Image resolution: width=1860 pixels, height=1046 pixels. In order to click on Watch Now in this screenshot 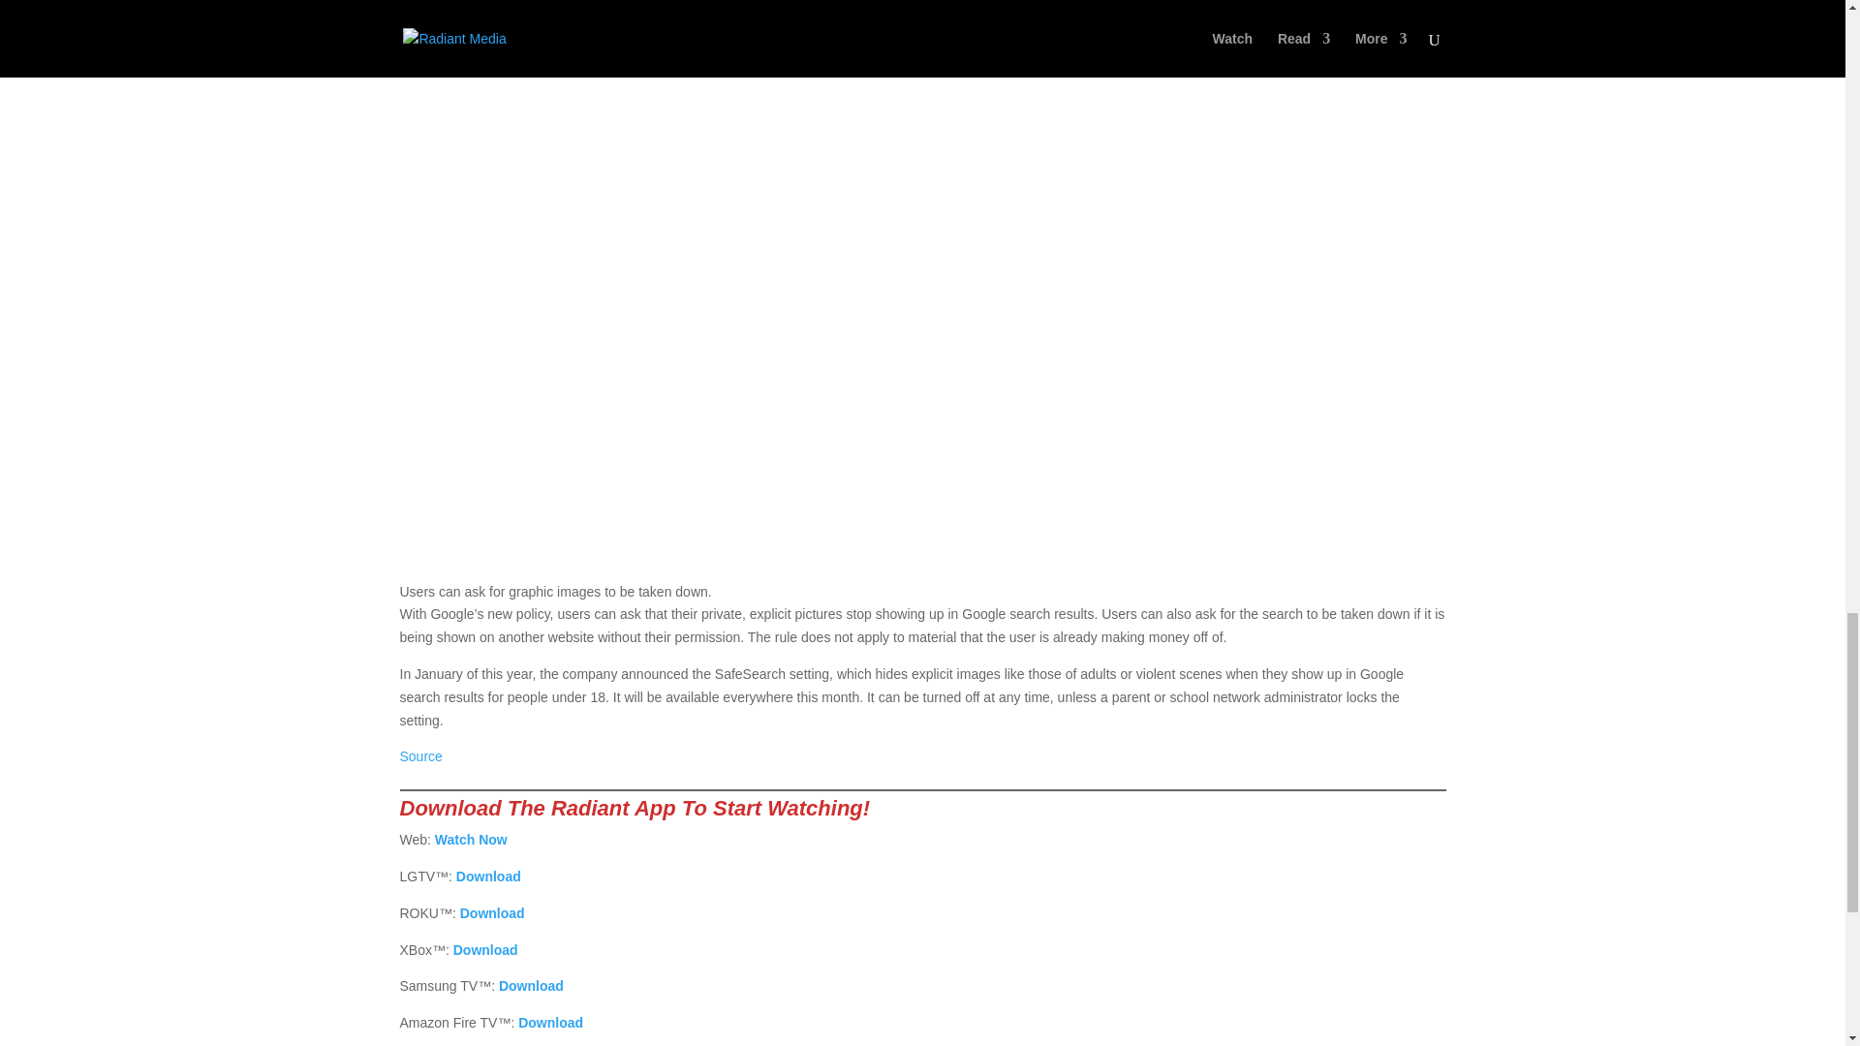, I will do `click(471, 839)`.